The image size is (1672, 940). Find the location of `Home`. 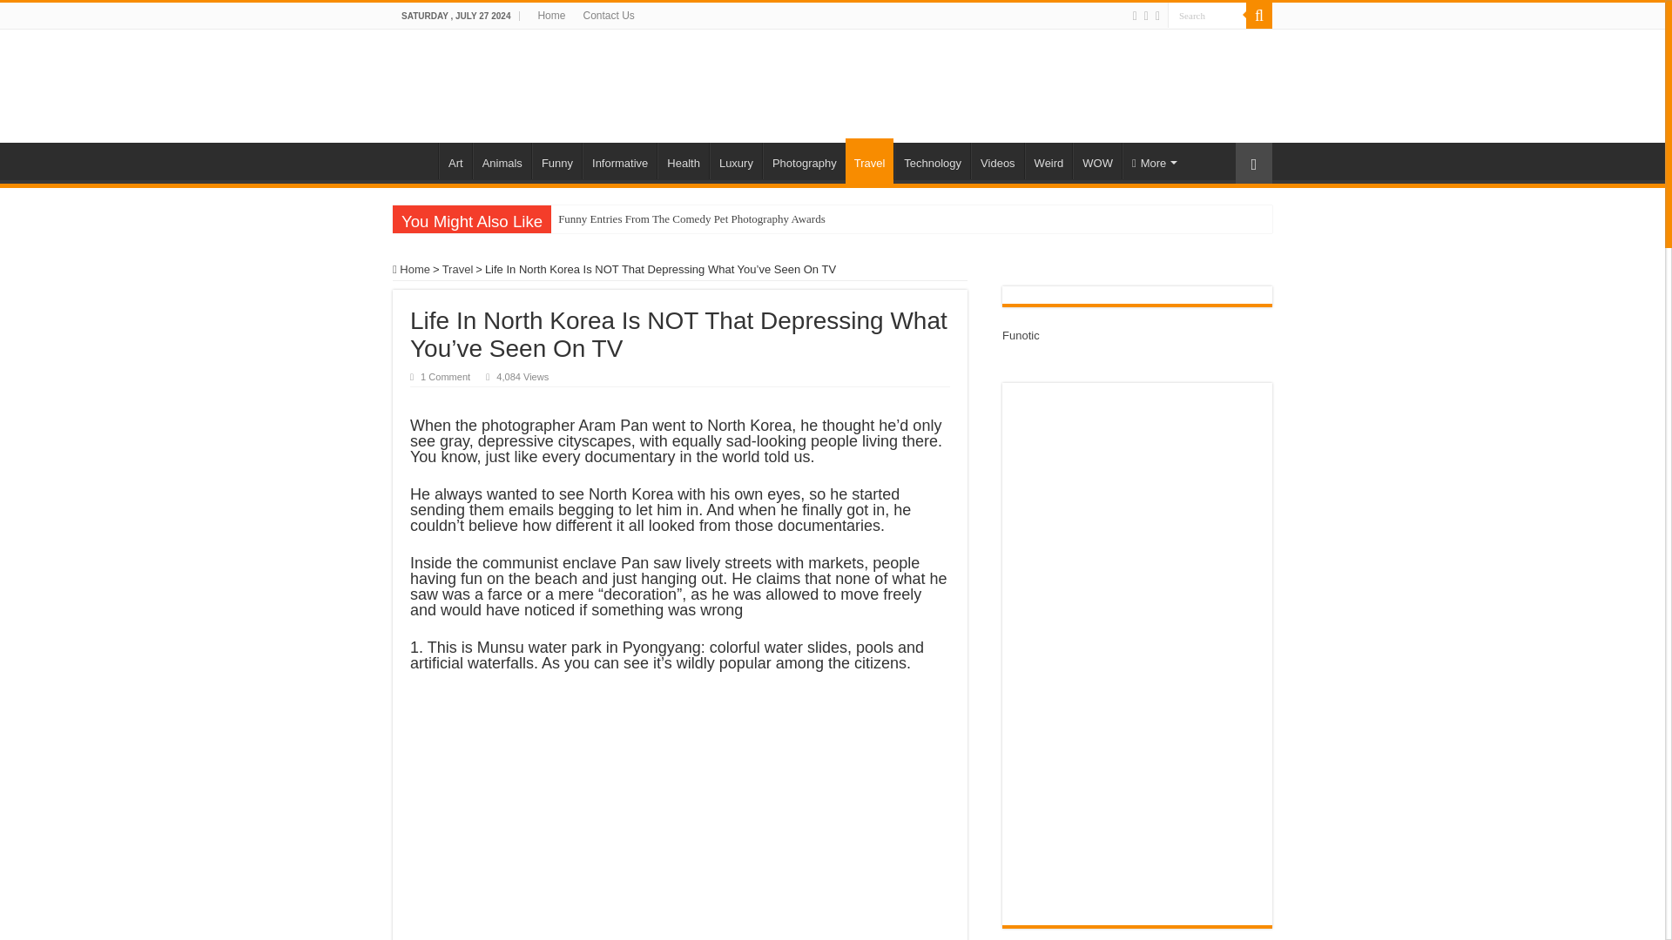

Home is located at coordinates (550, 16).